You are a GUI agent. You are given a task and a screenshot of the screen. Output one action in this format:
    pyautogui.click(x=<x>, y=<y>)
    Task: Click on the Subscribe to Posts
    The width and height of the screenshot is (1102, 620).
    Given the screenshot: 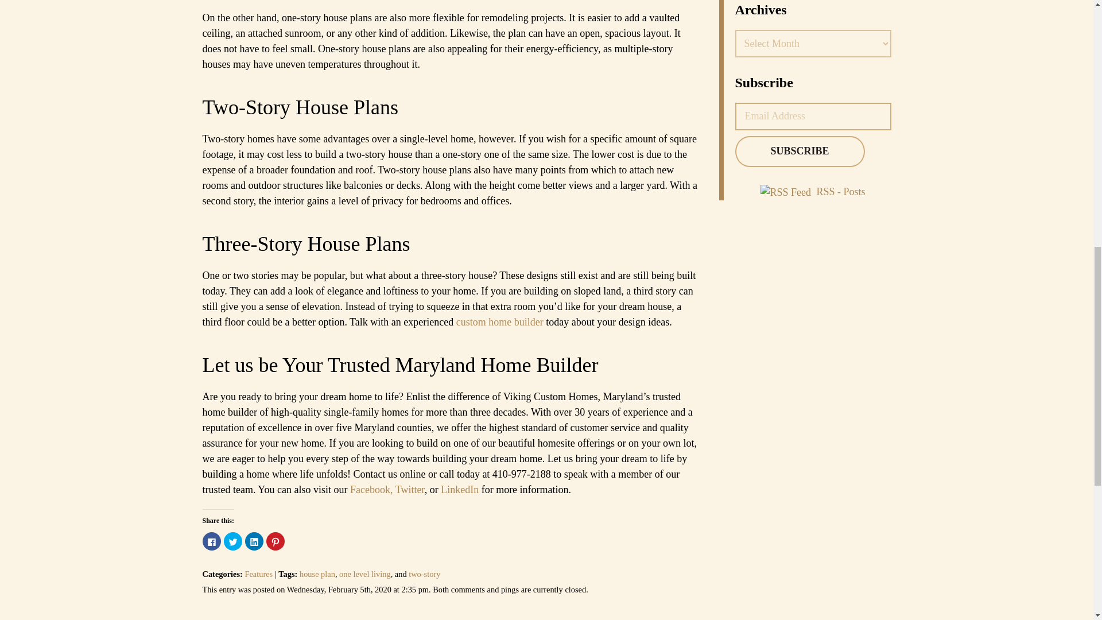 What is the action you would take?
    pyautogui.click(x=840, y=192)
    